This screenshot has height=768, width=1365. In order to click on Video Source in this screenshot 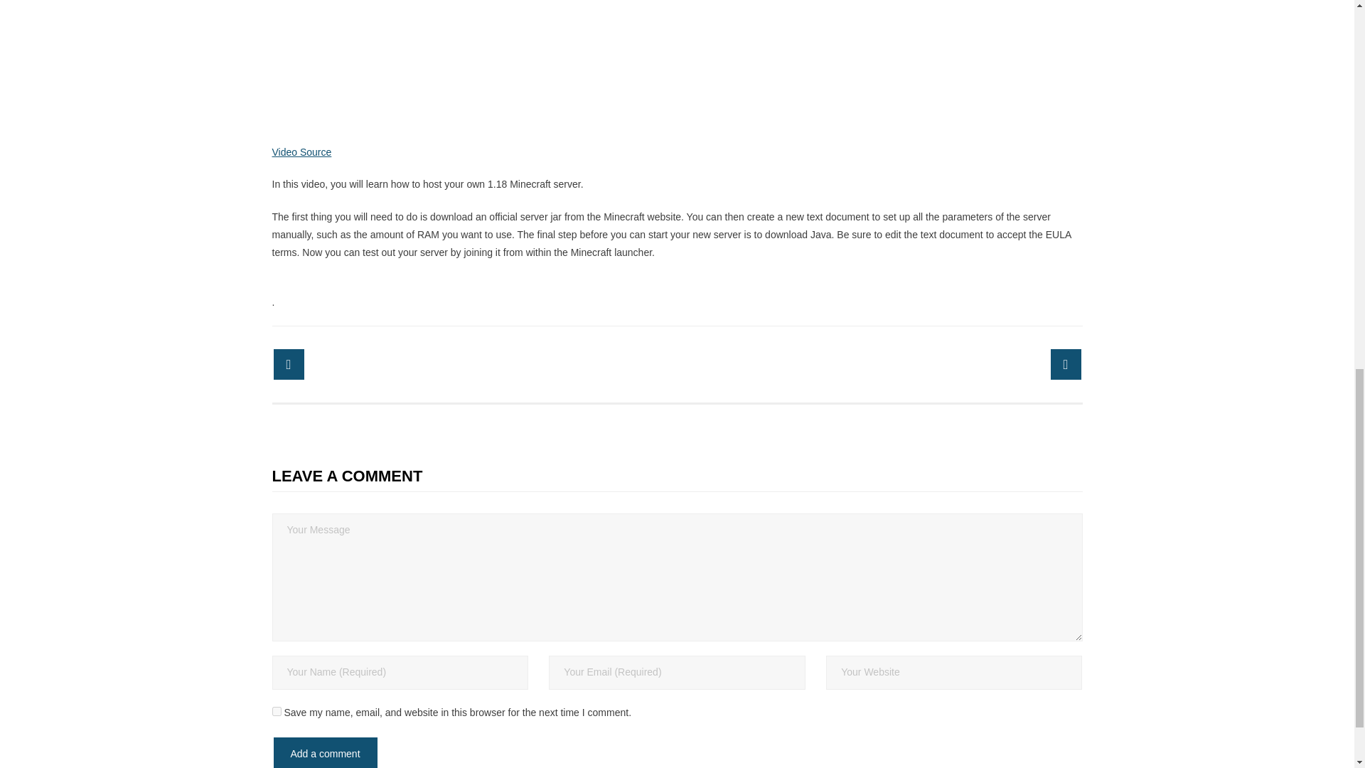, I will do `click(301, 152)`.